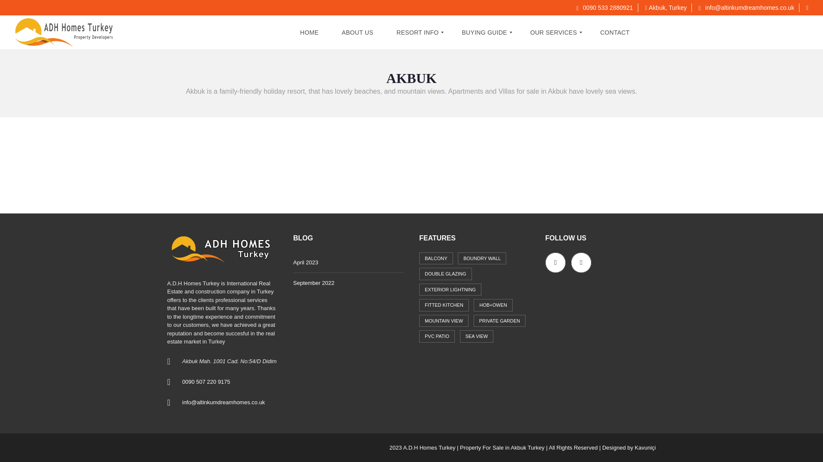 The image size is (823, 462). I want to click on EXTERIOR LIGHTNING, so click(450, 290).